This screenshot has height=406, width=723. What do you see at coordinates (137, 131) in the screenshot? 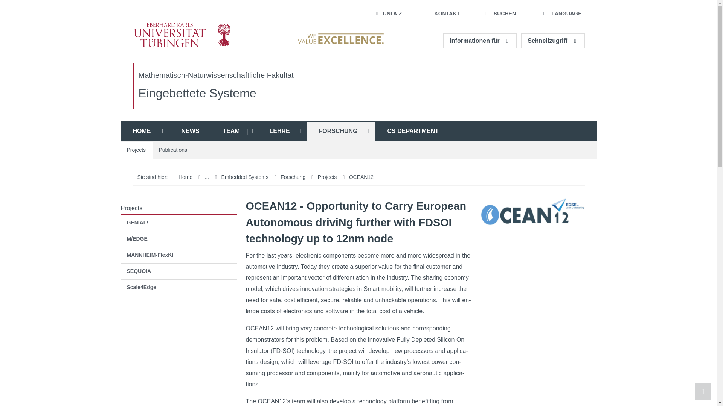
I see `HOME` at bounding box center [137, 131].